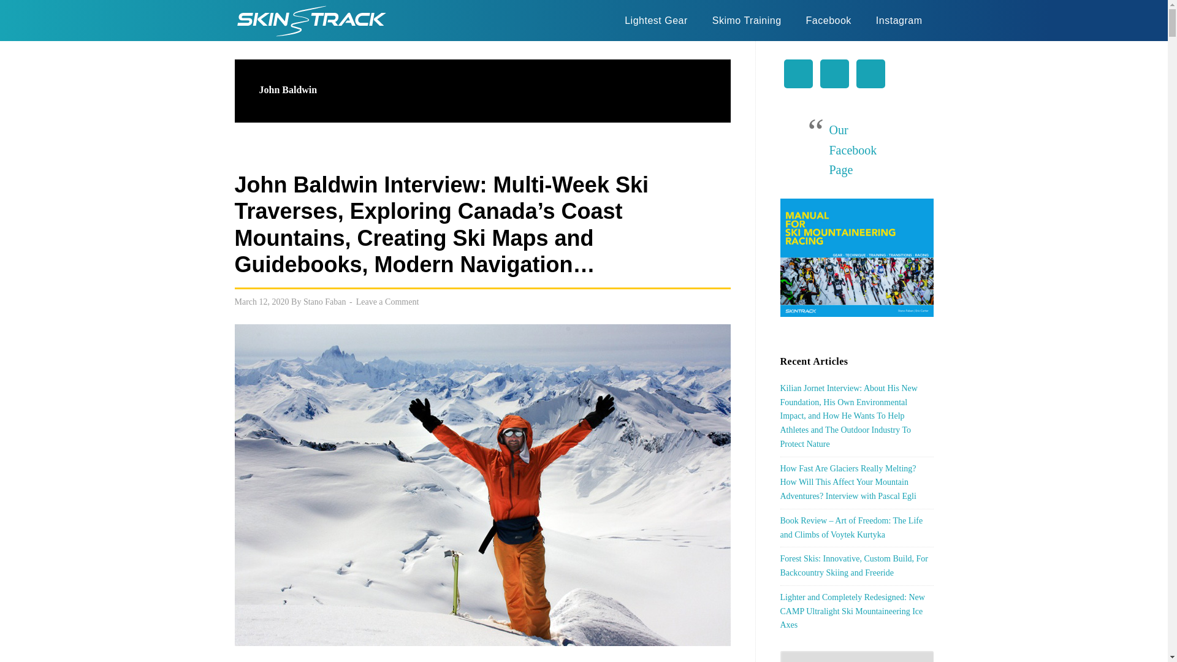 The image size is (1177, 662). What do you see at coordinates (325, 302) in the screenshot?
I see `Stano Faban` at bounding box center [325, 302].